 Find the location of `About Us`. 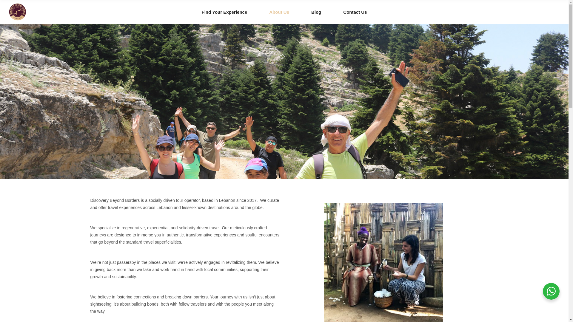

About Us is located at coordinates (279, 12).